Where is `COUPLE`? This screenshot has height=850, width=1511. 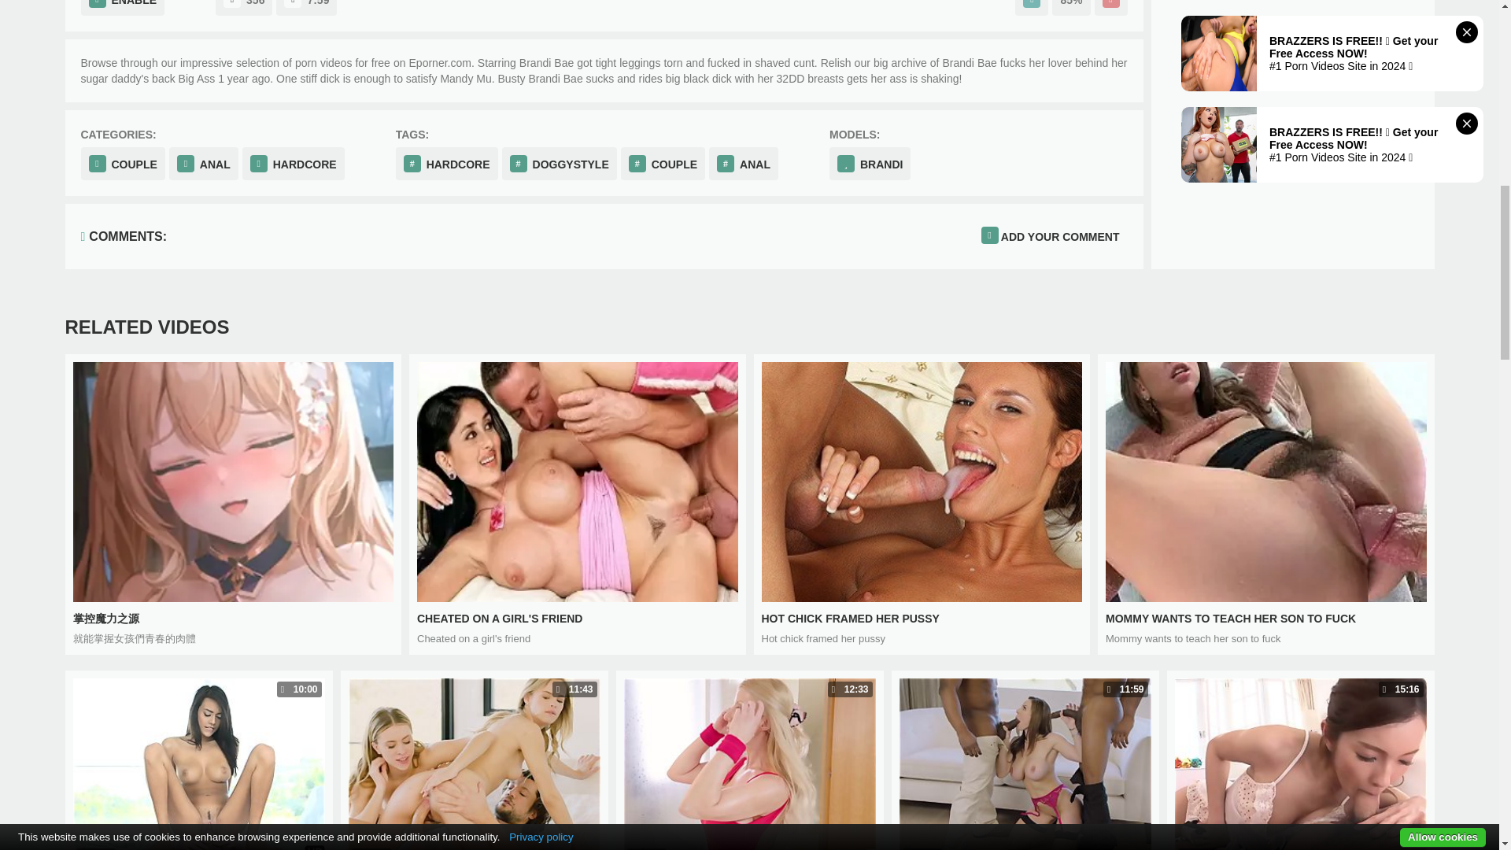
COUPLE is located at coordinates (743, 163).